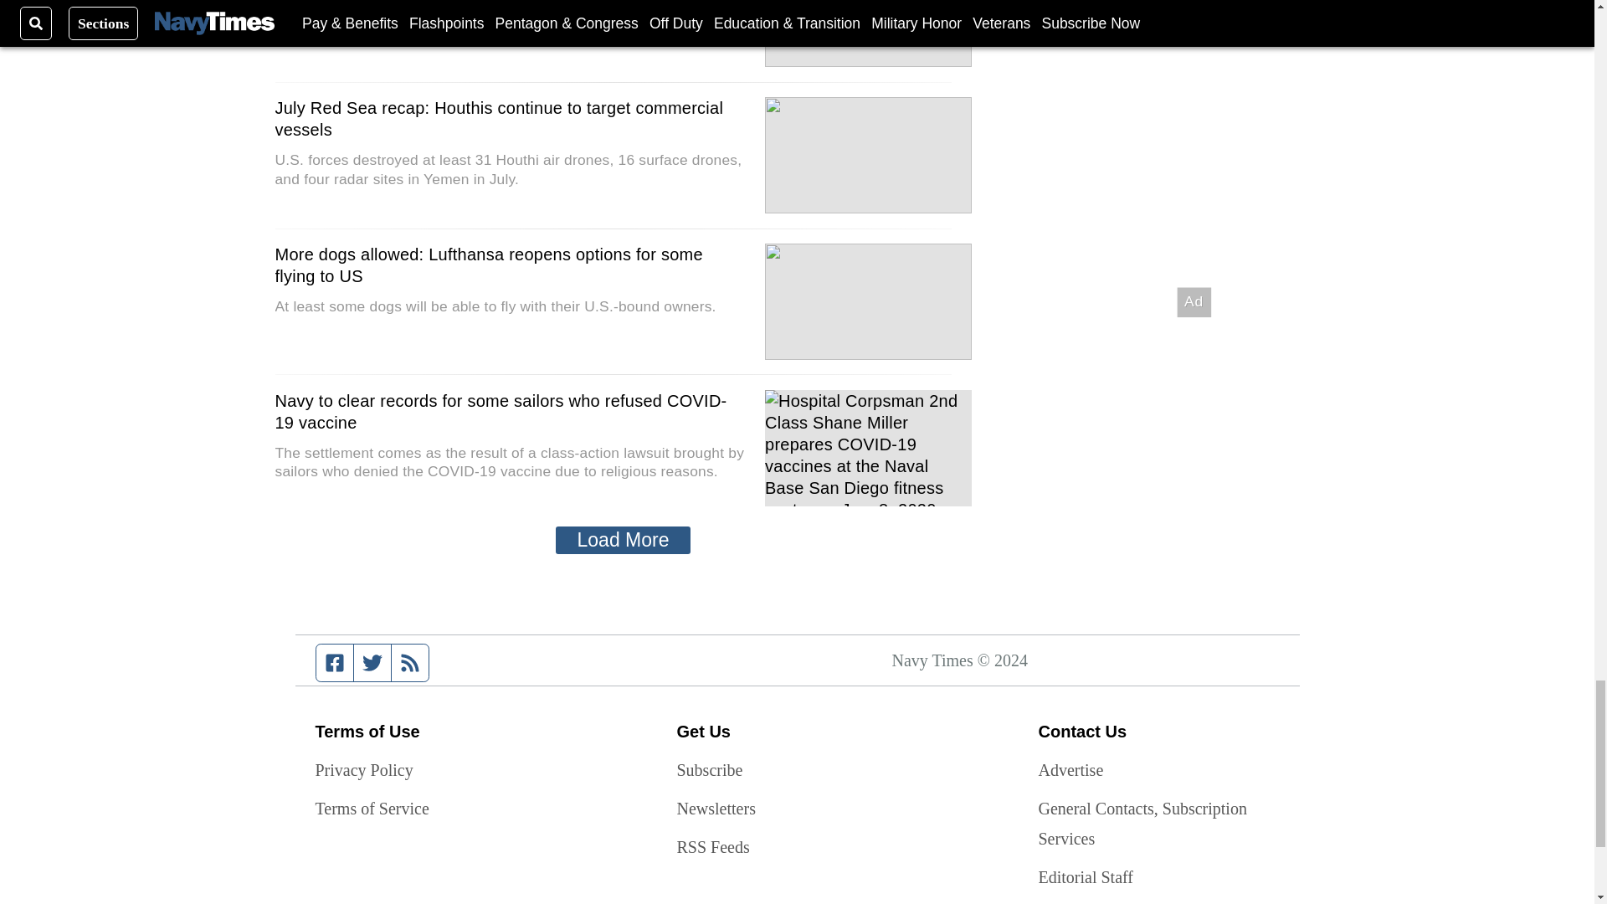 Image resolution: width=1607 pixels, height=904 pixels. Describe the element at coordinates (335, 663) in the screenshot. I see `Facebook page` at that location.